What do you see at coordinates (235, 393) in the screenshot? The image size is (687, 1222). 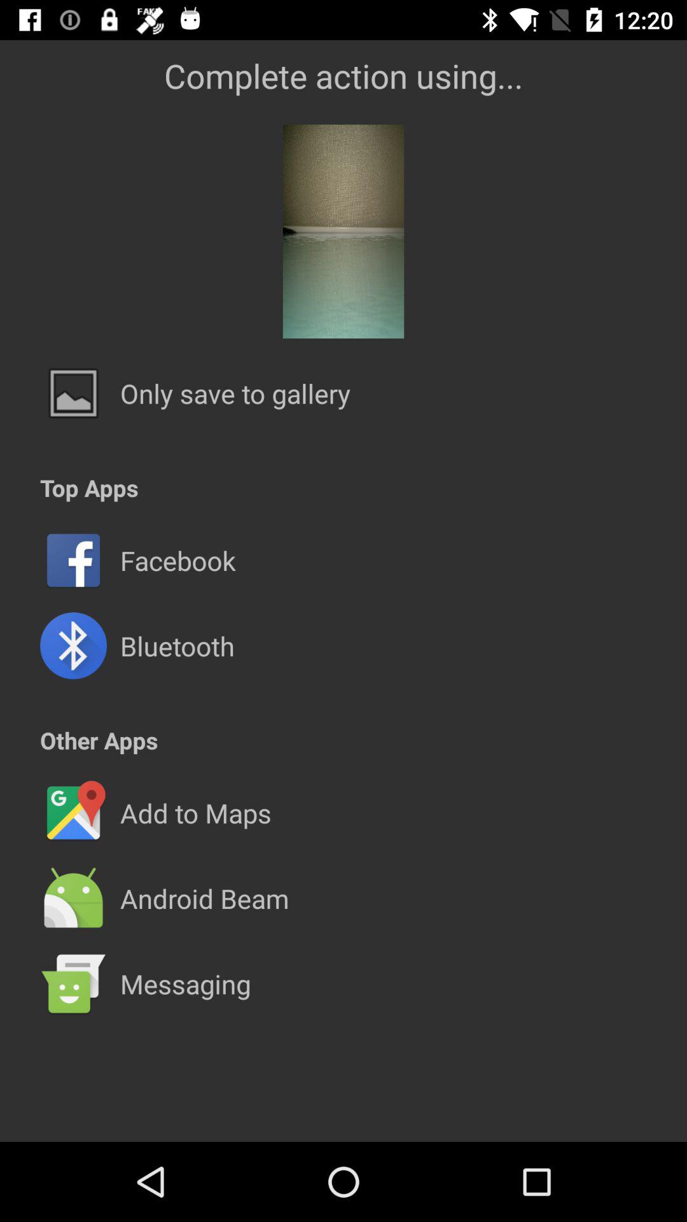 I see `open the only save to app` at bounding box center [235, 393].